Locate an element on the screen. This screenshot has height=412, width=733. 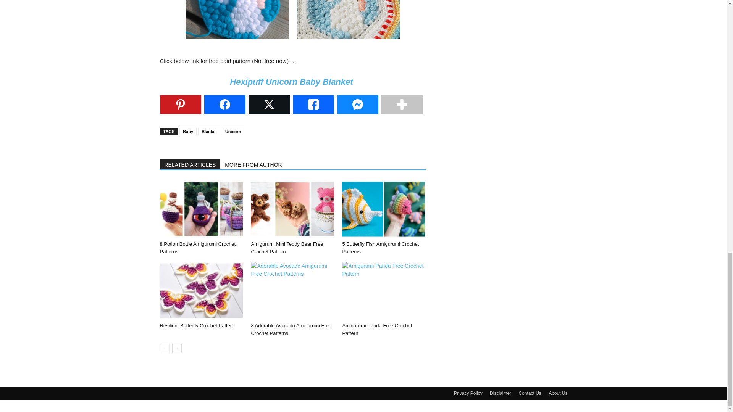
Share on Facebook Messenger is located at coordinates (357, 105).